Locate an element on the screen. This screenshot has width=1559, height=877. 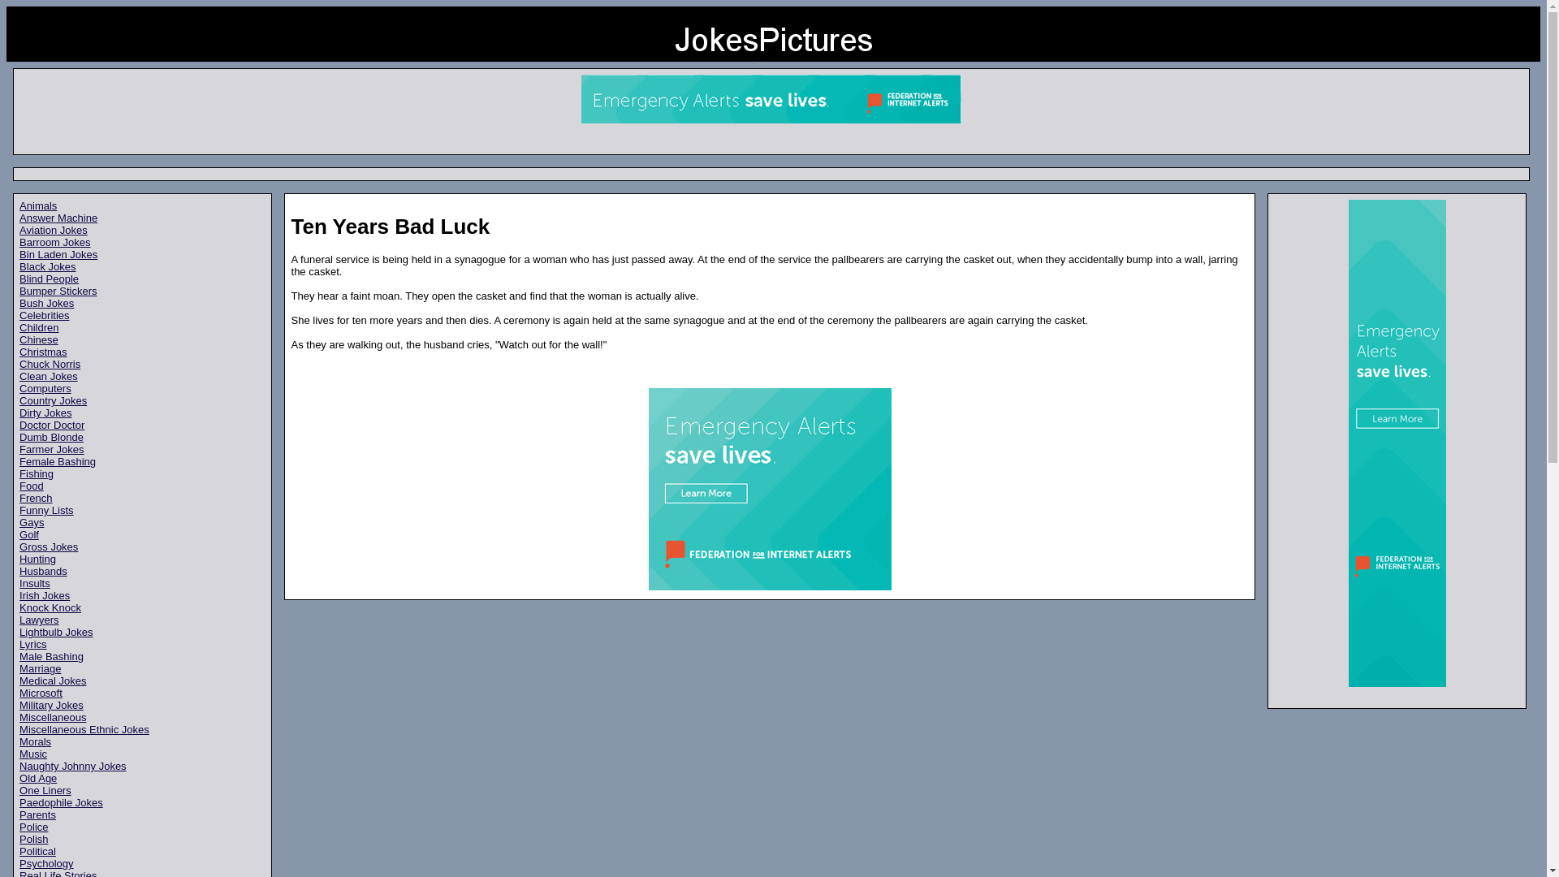
Dirty Jokes is located at coordinates (45, 413).